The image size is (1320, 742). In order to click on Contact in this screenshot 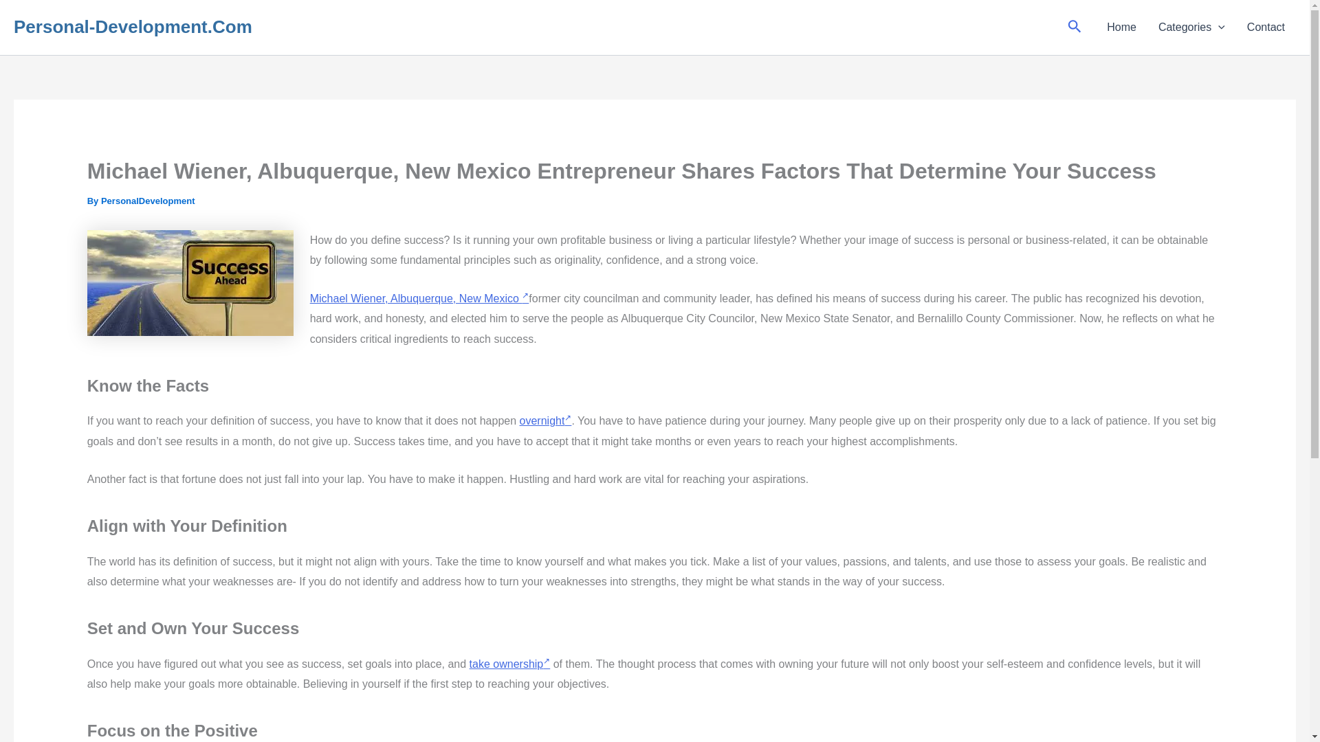, I will do `click(1266, 27)`.